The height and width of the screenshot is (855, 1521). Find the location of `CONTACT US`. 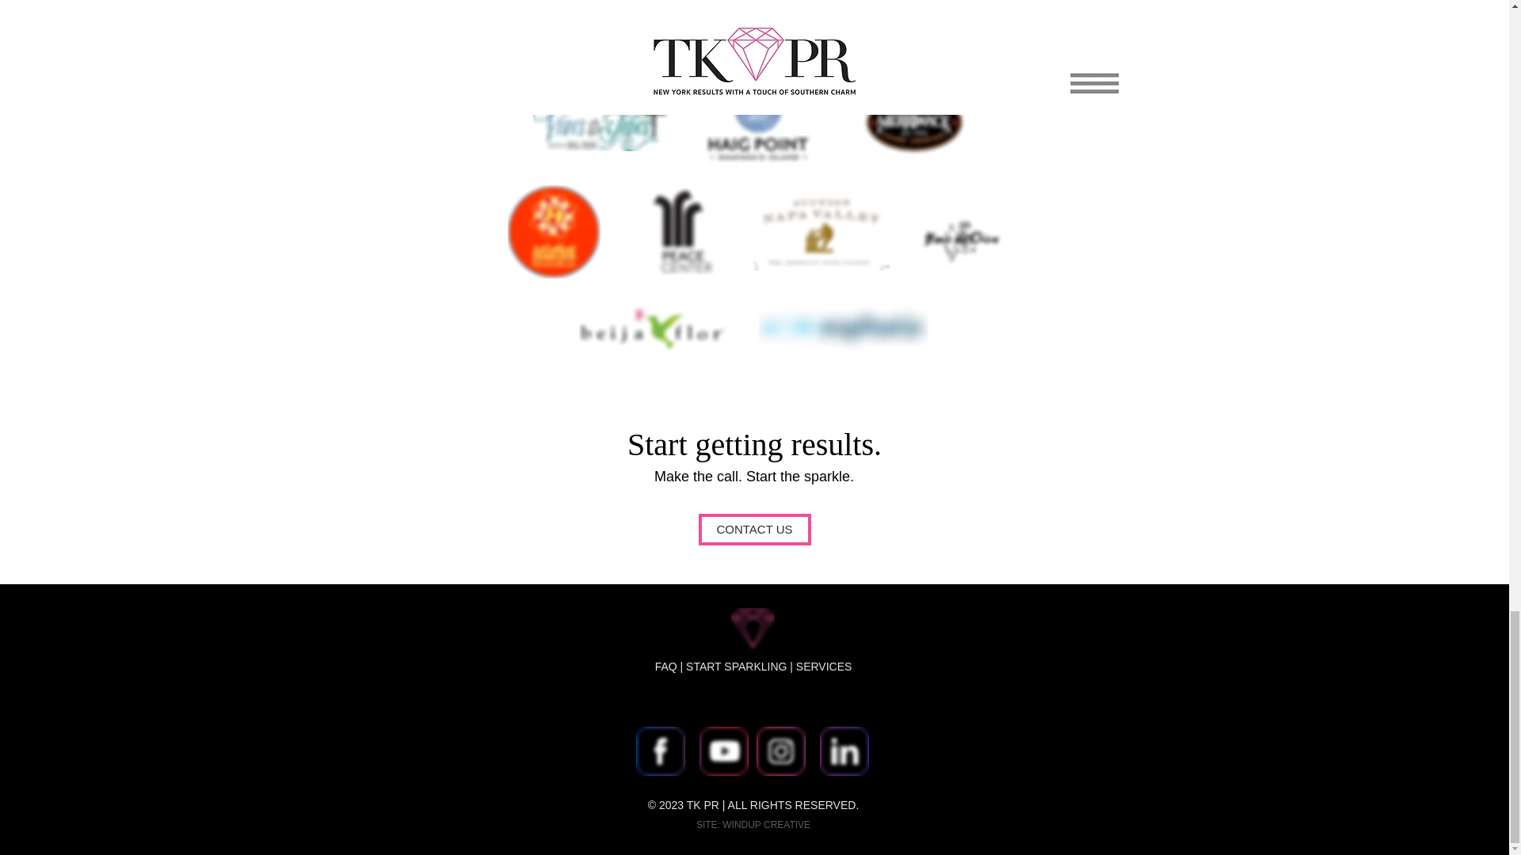

CONTACT US is located at coordinates (754, 530).